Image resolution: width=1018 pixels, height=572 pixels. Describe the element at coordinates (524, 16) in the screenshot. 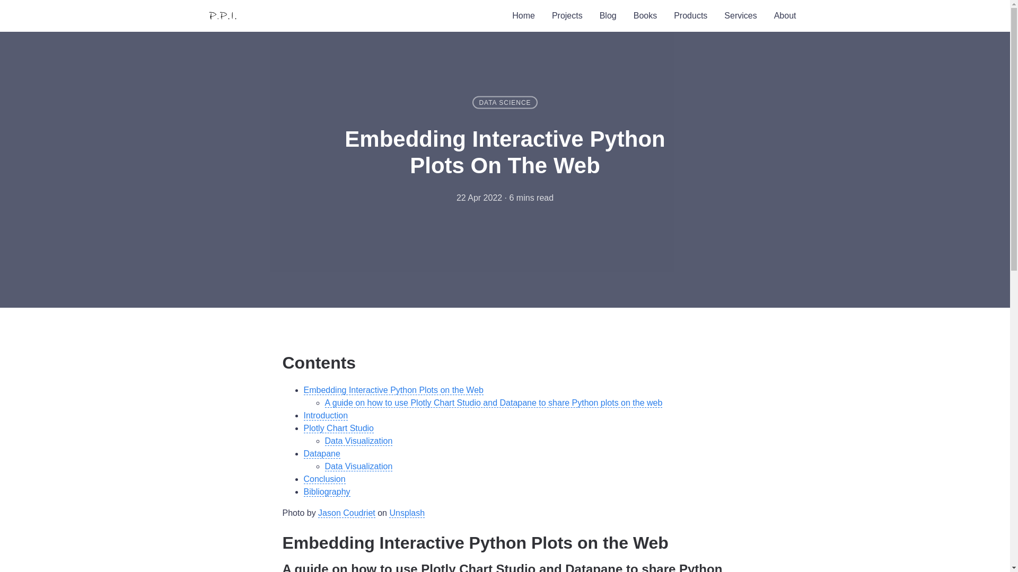

I see `Home` at that location.